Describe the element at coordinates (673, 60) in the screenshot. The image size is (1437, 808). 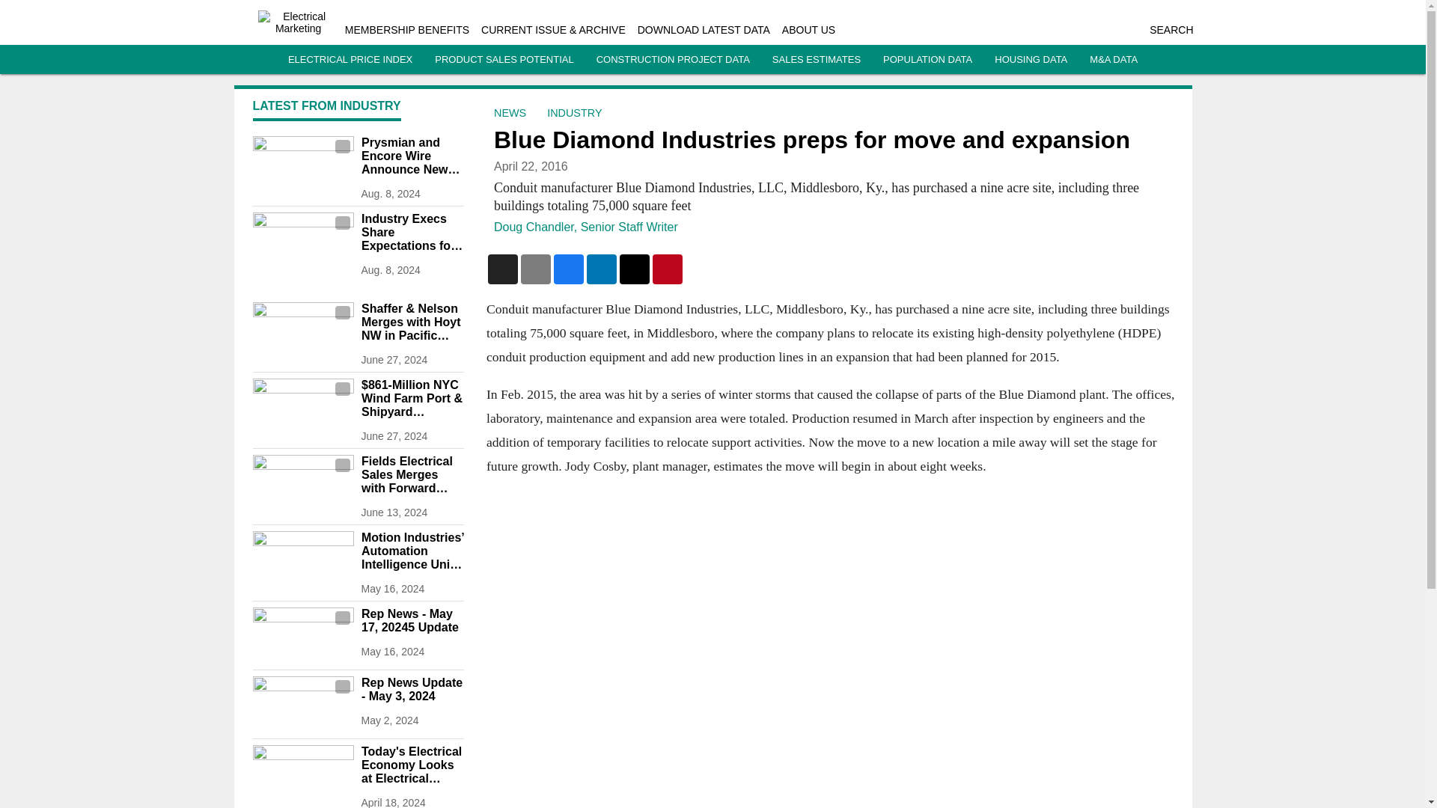
I see `CONSTRUCTION PROJECT DATA` at that location.